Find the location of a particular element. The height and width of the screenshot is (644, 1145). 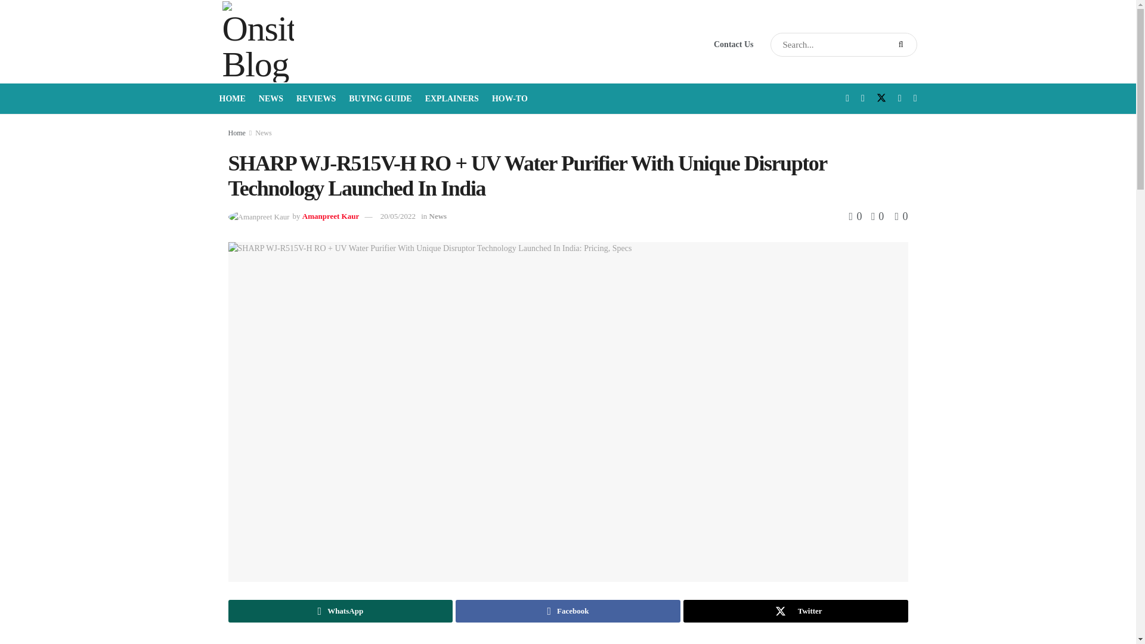

NEWS is located at coordinates (271, 99).